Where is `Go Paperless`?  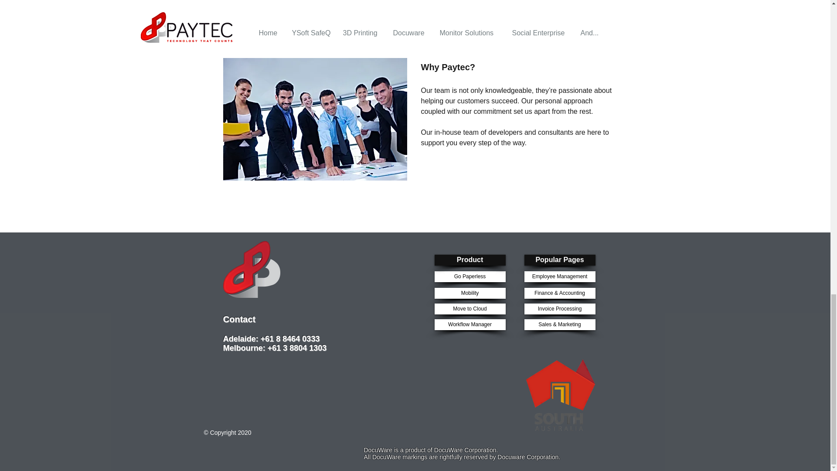
Go Paperless is located at coordinates (470, 276).